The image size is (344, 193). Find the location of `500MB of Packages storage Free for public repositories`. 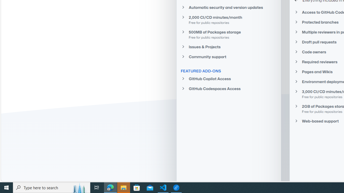

500MB of Packages storage Free for public repositories is located at coordinates (229, 34).